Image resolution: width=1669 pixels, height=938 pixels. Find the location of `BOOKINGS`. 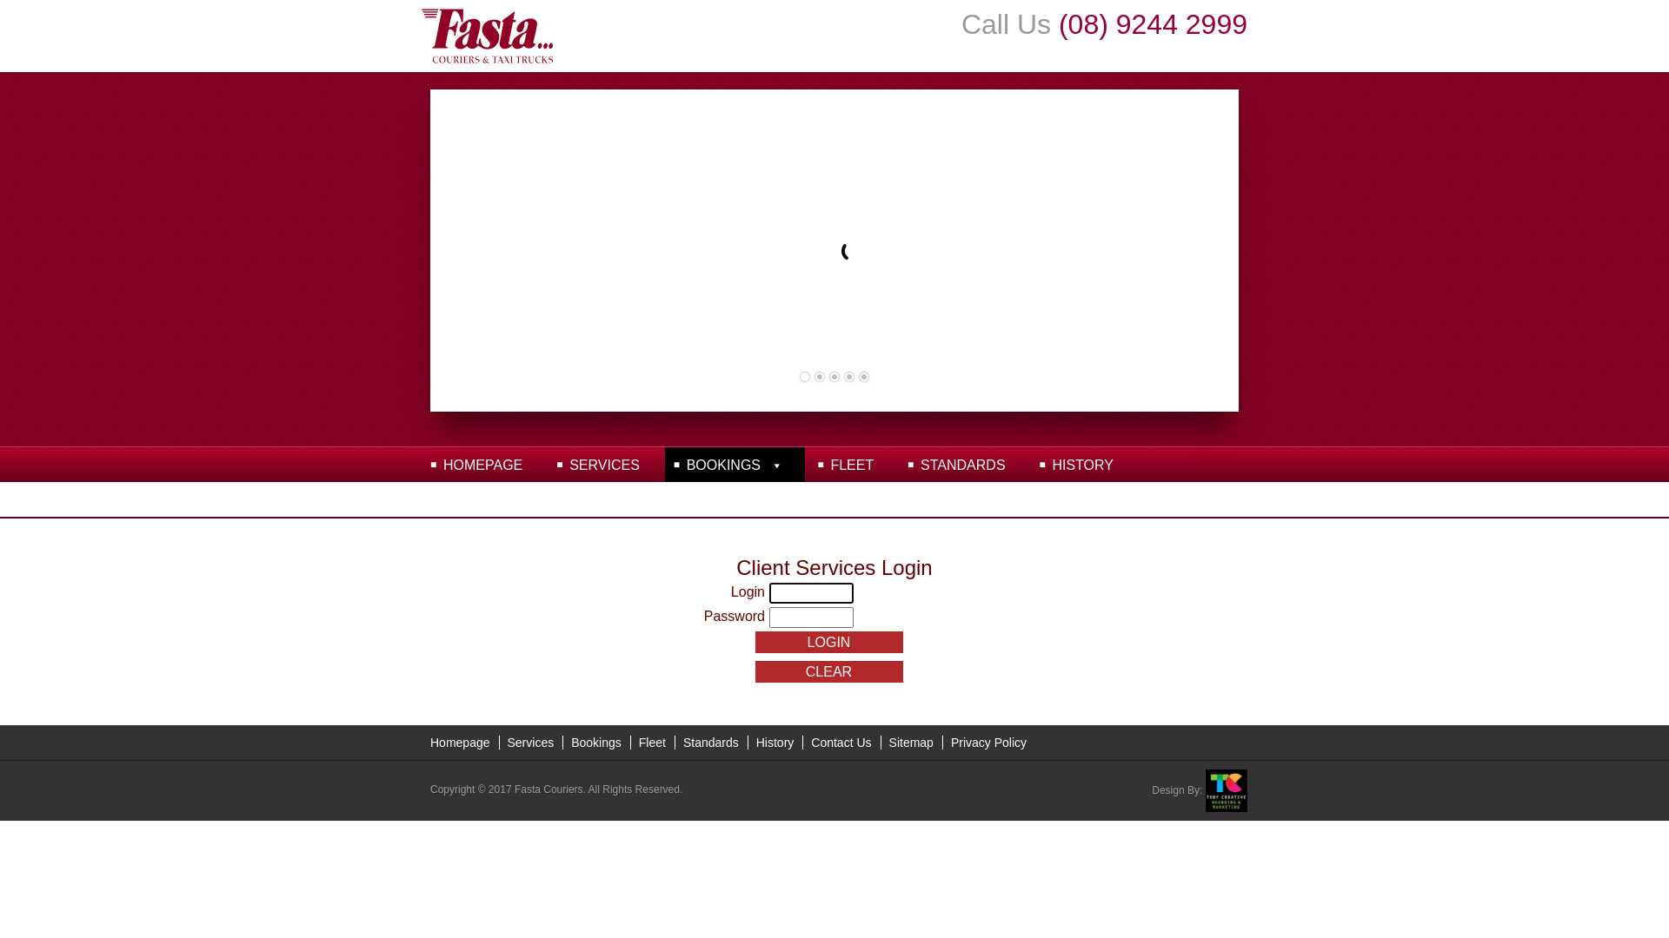

BOOKINGS is located at coordinates (735, 465).